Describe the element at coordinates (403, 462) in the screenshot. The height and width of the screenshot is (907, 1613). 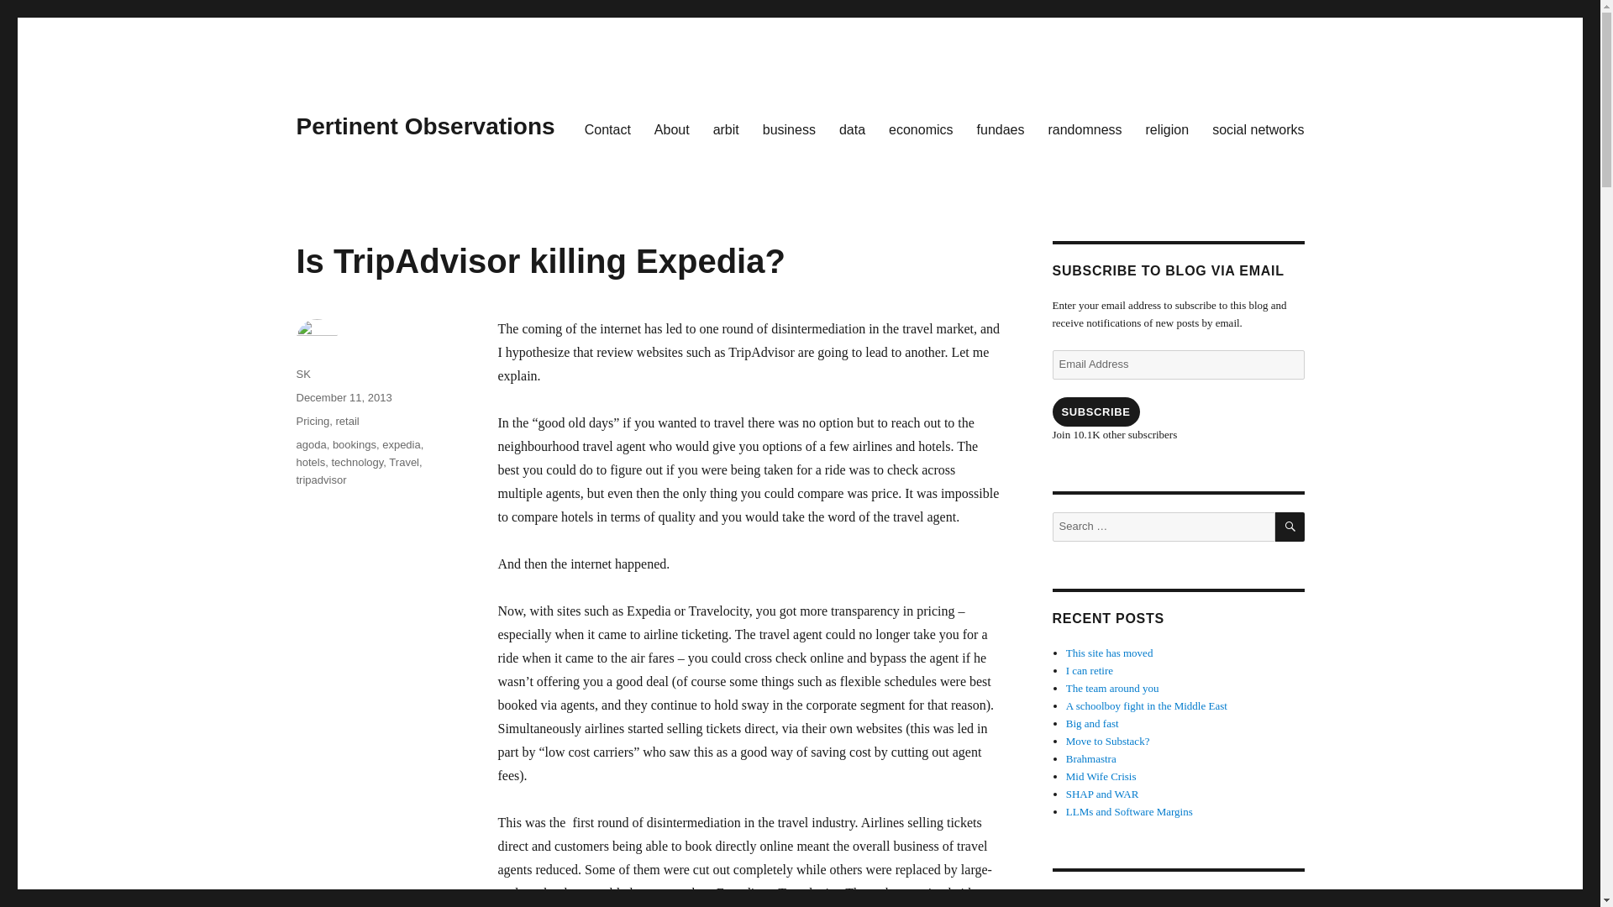
I see `Travel` at that location.